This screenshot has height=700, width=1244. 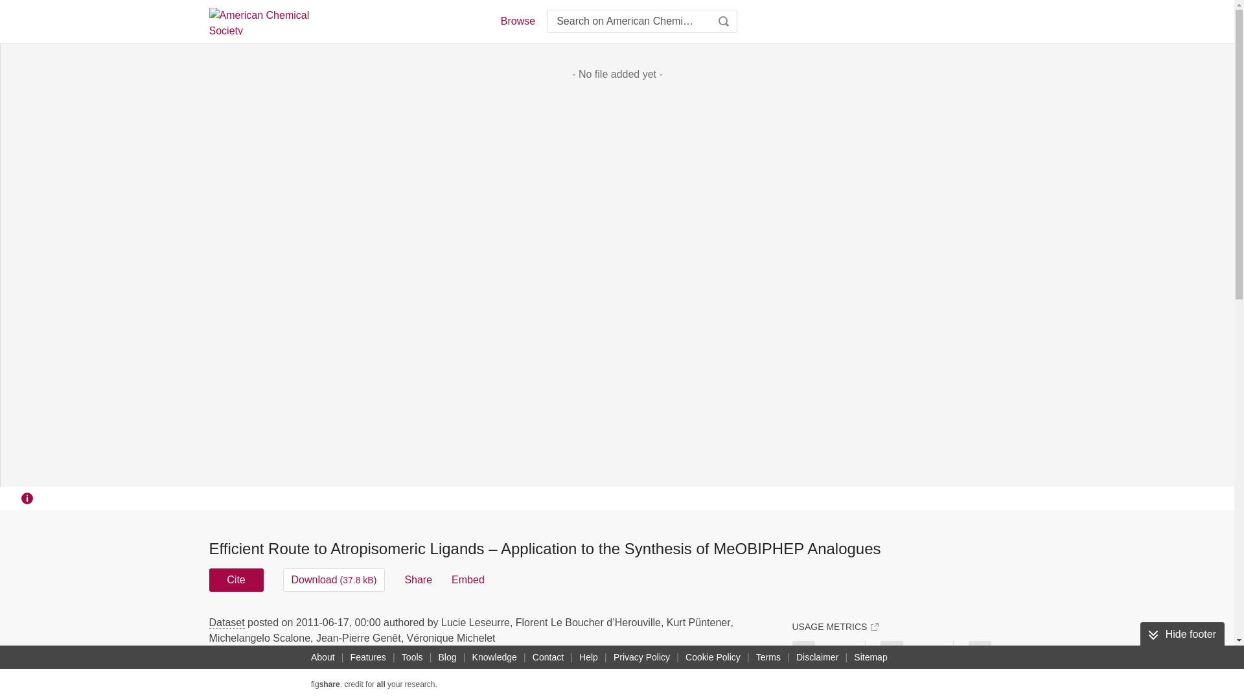 What do you see at coordinates (236, 579) in the screenshot?
I see `Cite` at bounding box center [236, 579].